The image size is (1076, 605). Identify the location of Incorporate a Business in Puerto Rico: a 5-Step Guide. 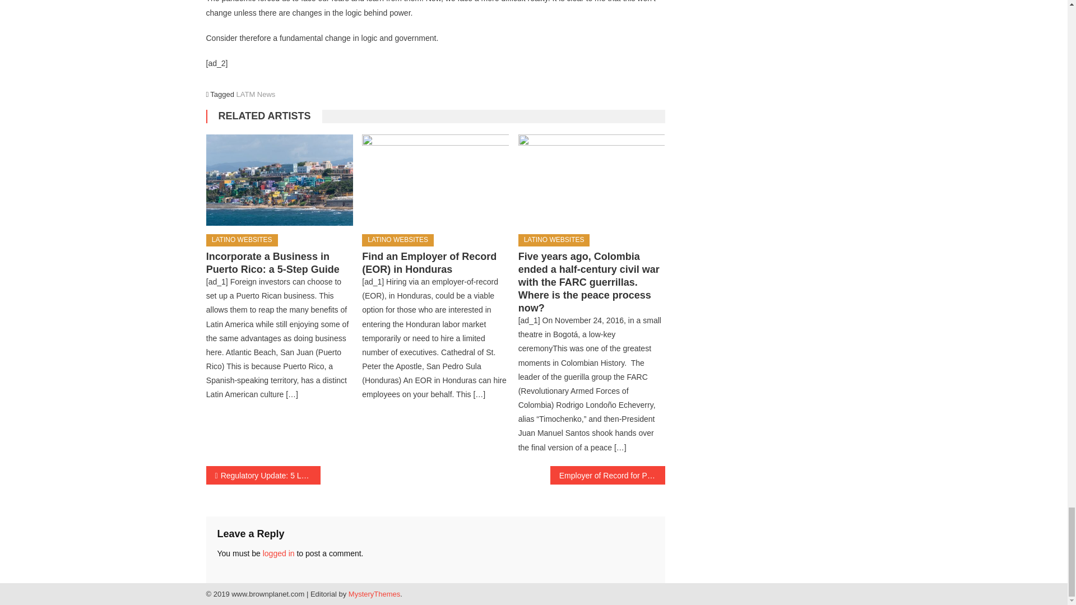
(273, 263).